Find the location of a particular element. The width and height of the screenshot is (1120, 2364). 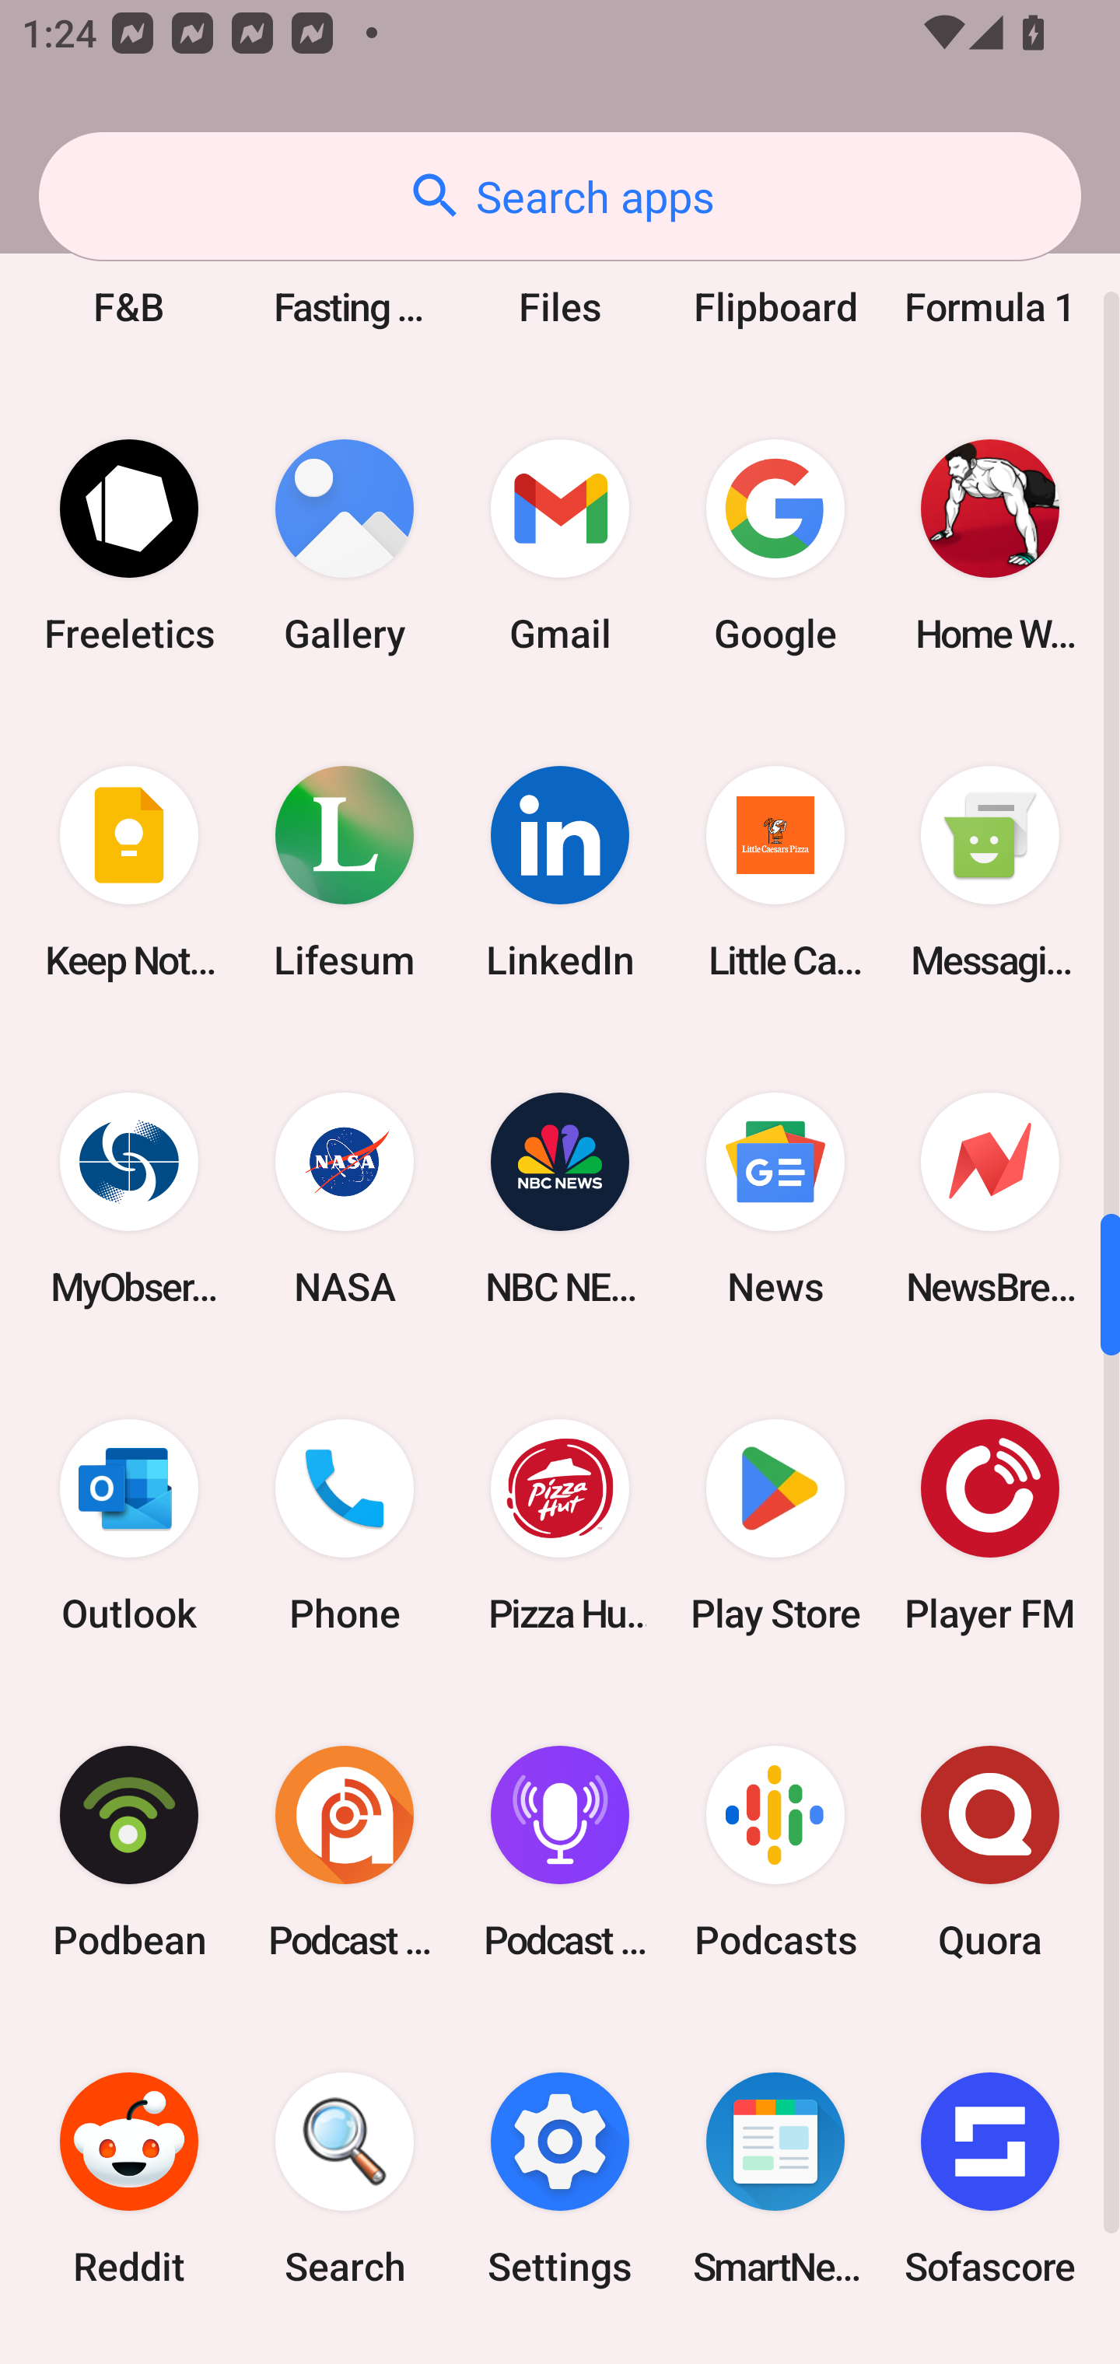

MyObservatory is located at coordinates (129, 1198).